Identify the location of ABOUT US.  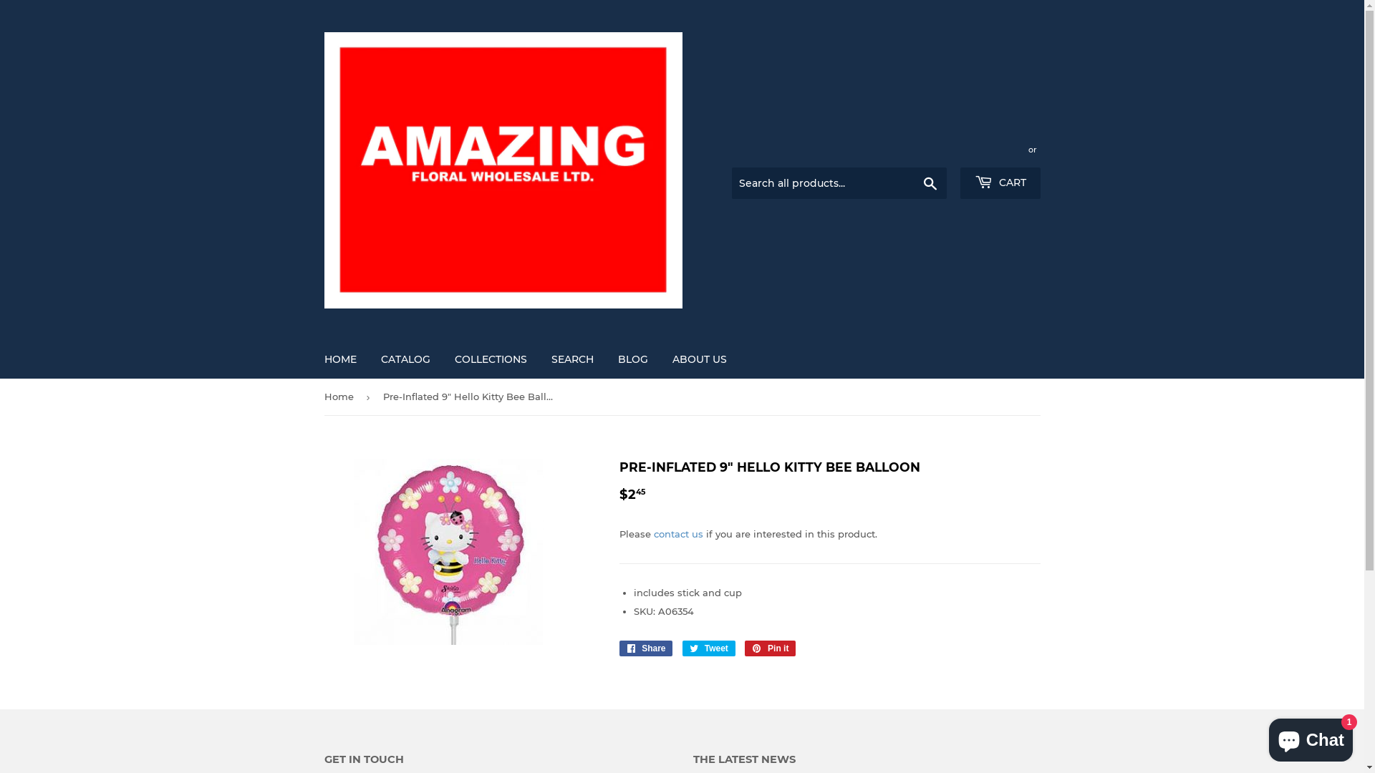
(700, 359).